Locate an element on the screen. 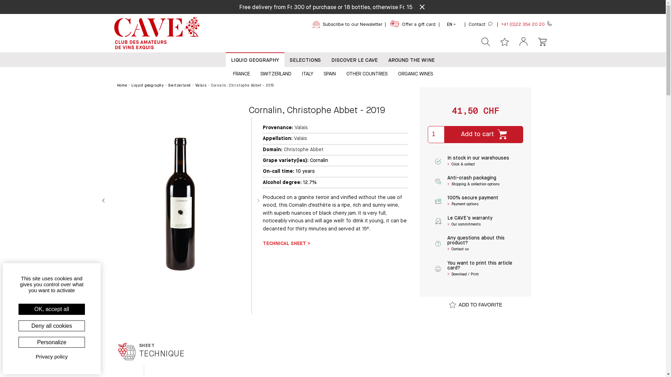 The height and width of the screenshot is (377, 671). AROUND THE WINE is located at coordinates (412, 60).